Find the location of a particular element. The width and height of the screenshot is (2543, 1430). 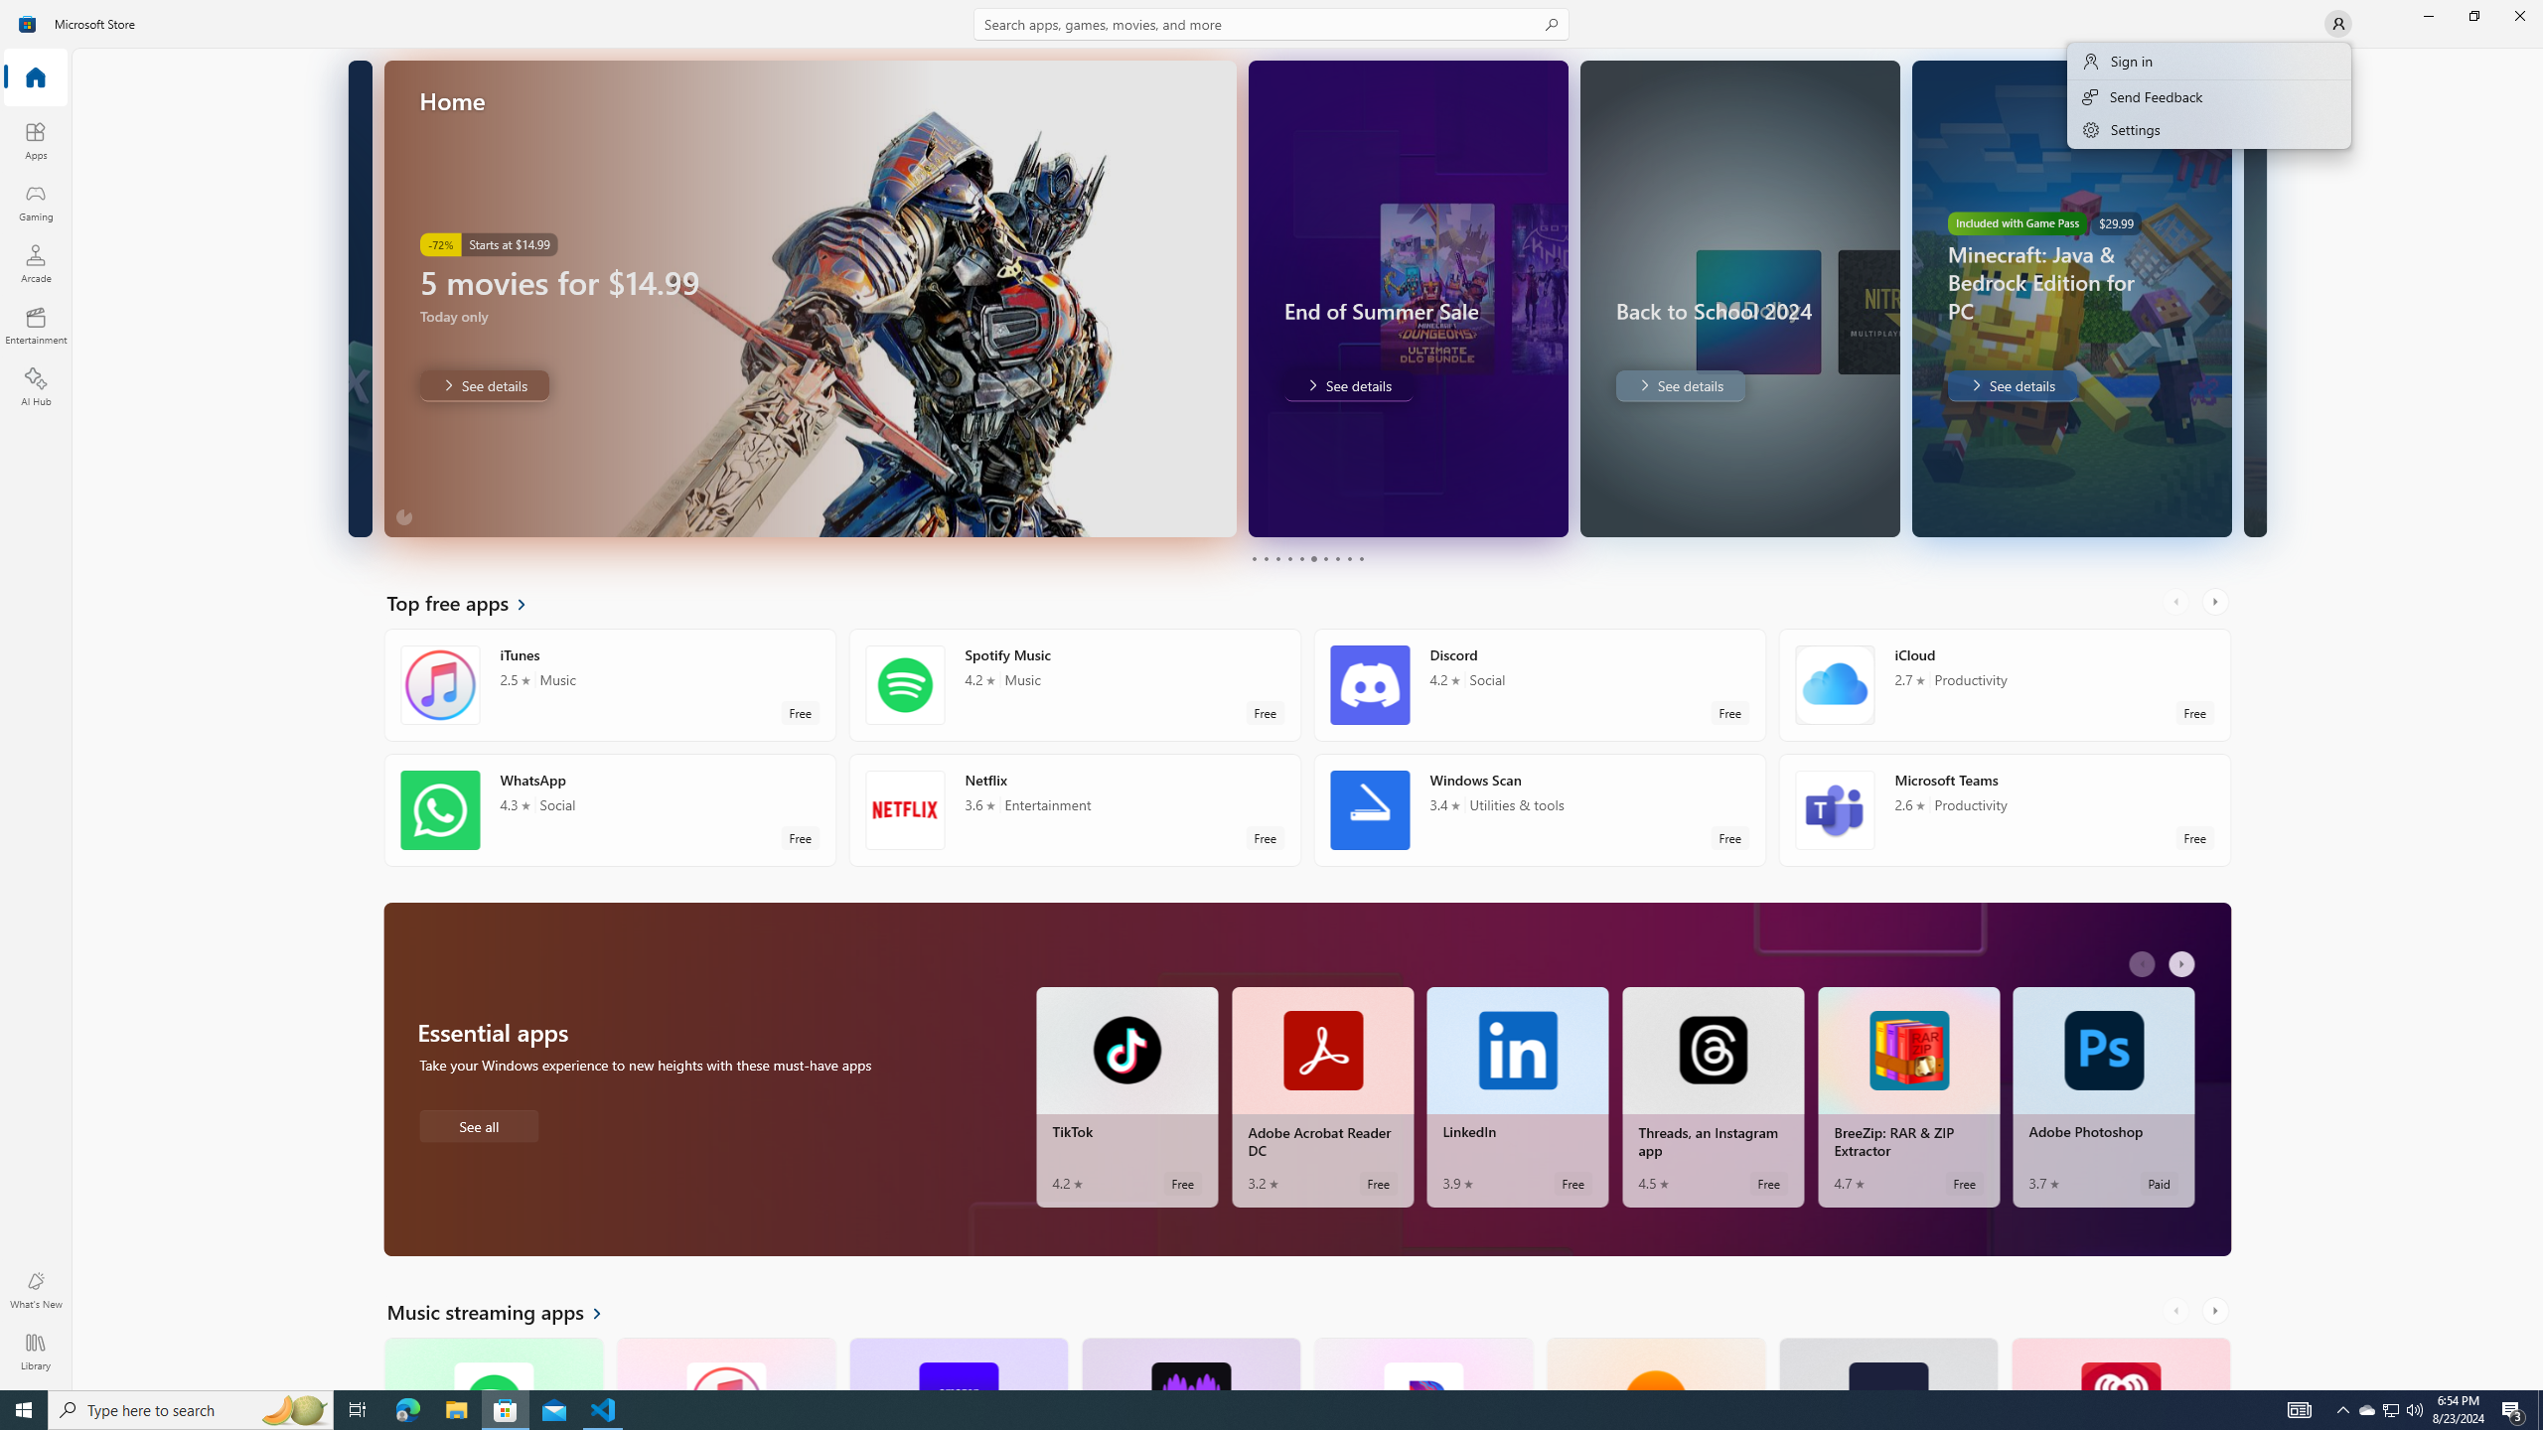

See all  Essential apps is located at coordinates (479, 1125).